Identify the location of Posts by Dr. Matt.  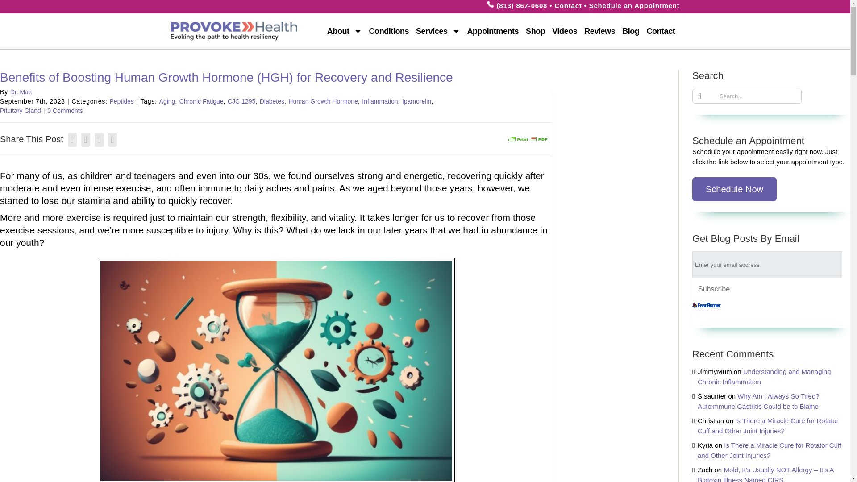
(21, 91).